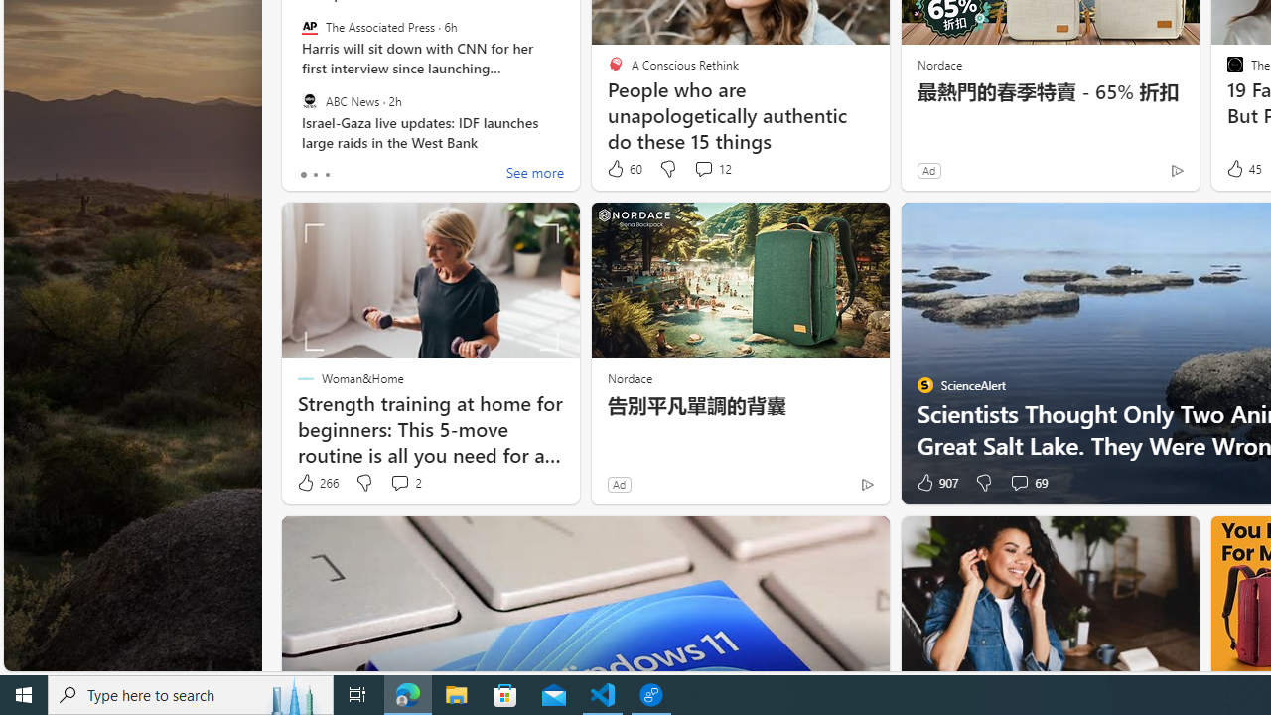 The image size is (1271, 715). Describe the element at coordinates (703, 169) in the screenshot. I see `View comments 12 Comment` at that location.